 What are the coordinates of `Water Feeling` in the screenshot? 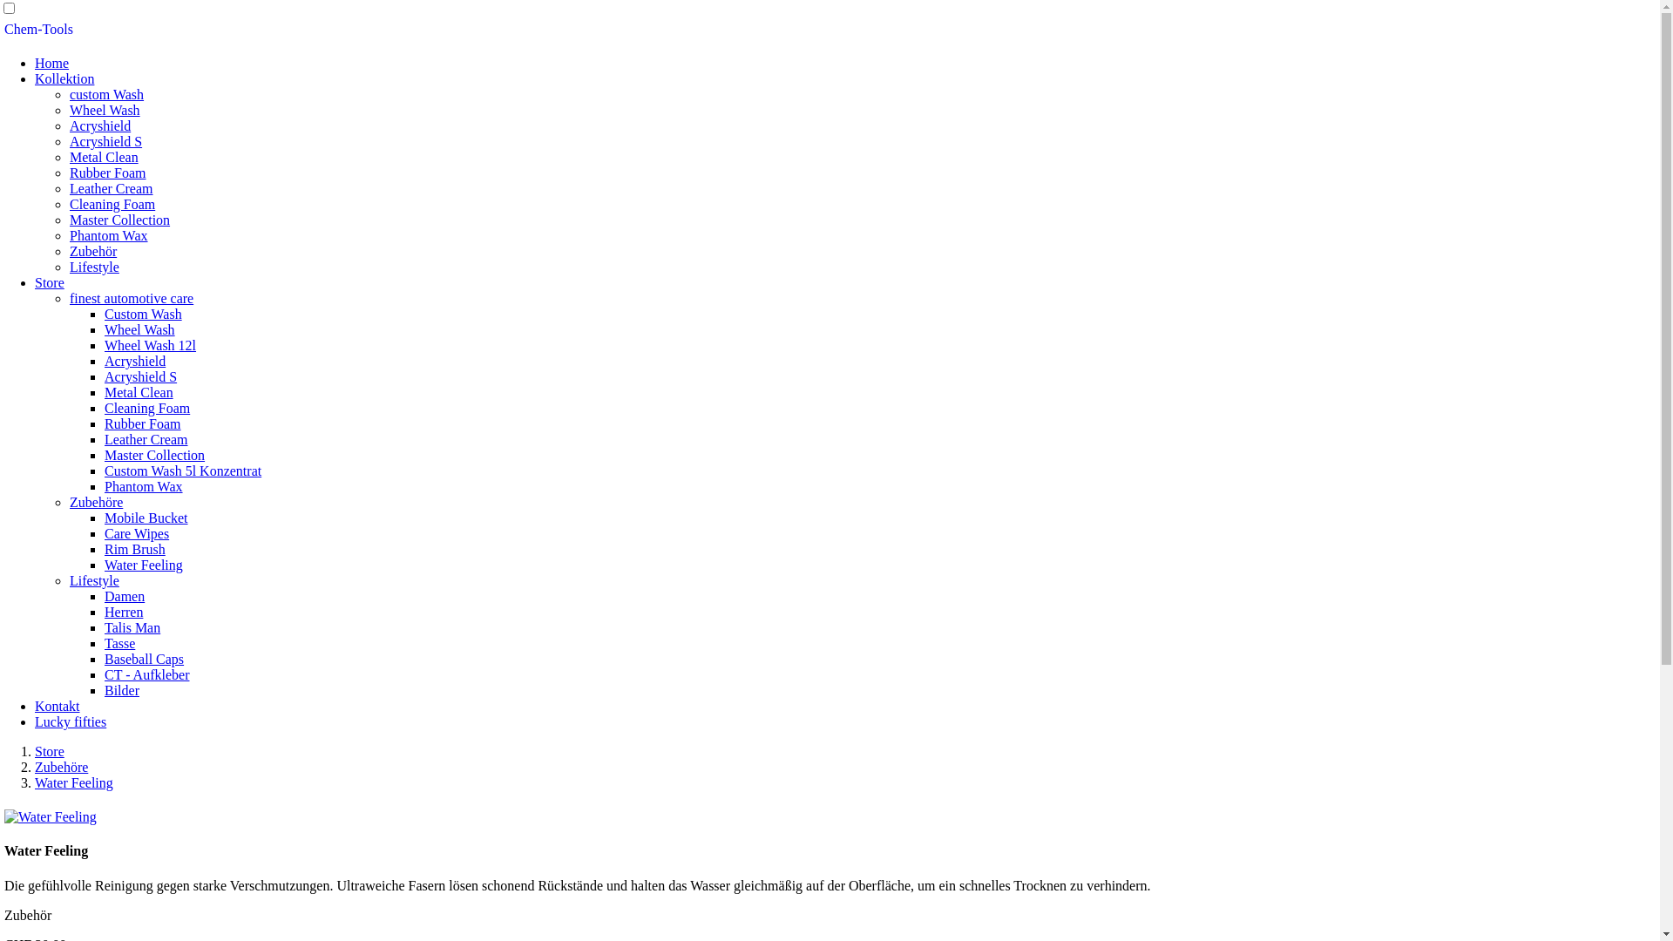 It's located at (74, 782).